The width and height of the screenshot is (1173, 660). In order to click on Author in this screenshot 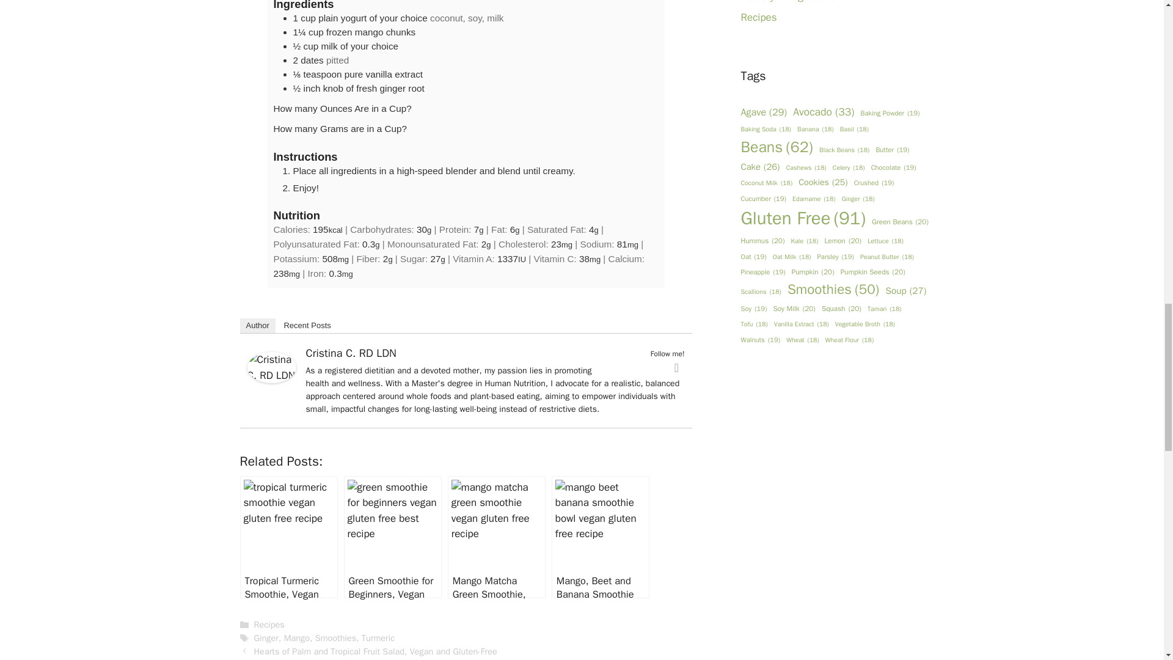, I will do `click(257, 325)`.